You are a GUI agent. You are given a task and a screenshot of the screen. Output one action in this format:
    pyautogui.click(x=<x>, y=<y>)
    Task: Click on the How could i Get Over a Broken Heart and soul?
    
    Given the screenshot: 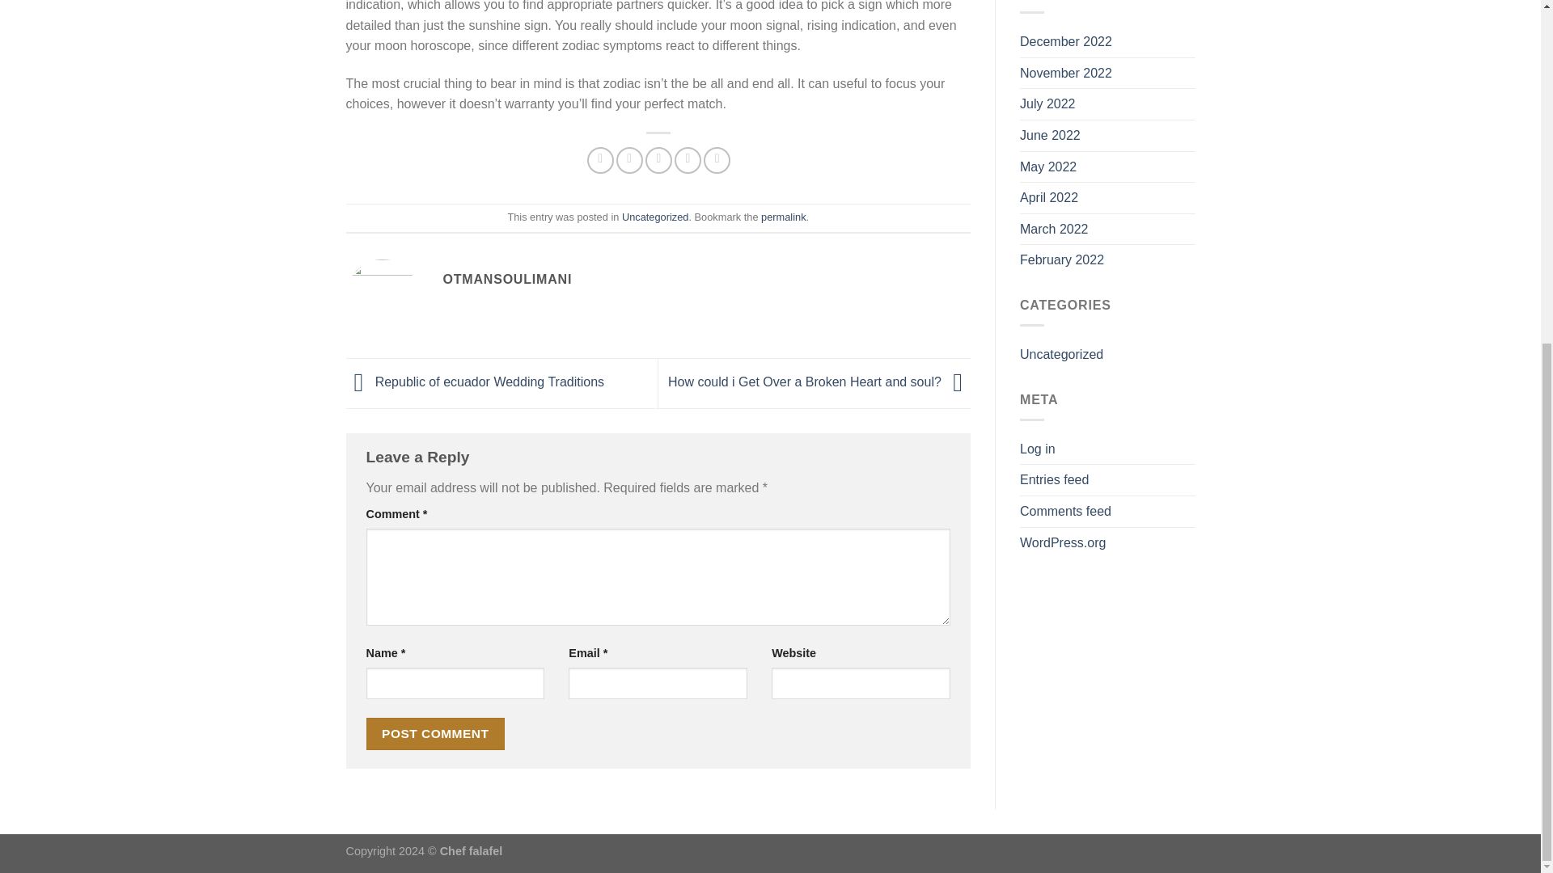 What is the action you would take?
    pyautogui.click(x=819, y=382)
    